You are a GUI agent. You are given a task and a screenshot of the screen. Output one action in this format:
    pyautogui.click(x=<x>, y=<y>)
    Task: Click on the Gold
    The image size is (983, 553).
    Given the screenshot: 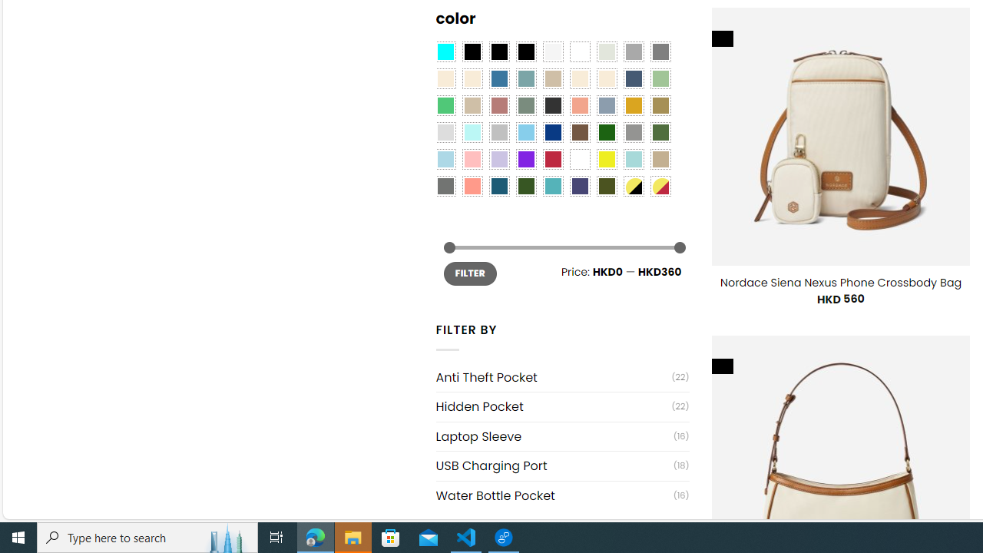 What is the action you would take?
    pyautogui.click(x=633, y=106)
    